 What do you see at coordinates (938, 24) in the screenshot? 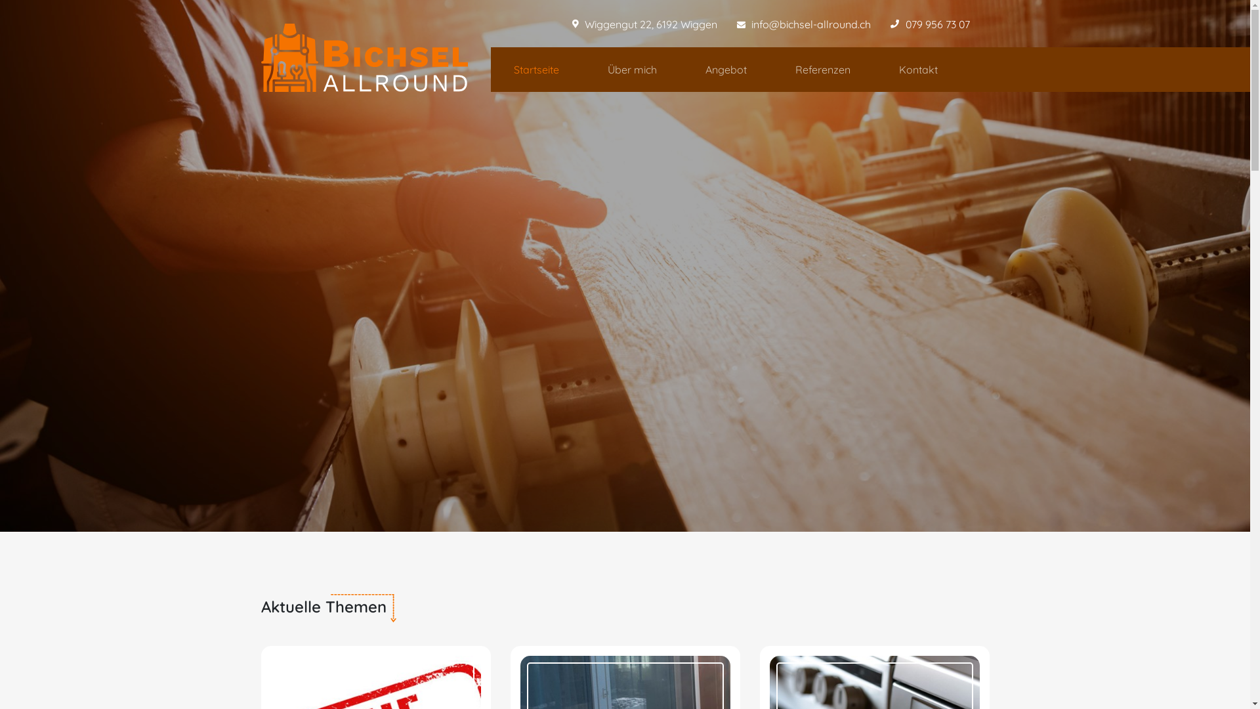
I see `079 956 73 07` at bounding box center [938, 24].